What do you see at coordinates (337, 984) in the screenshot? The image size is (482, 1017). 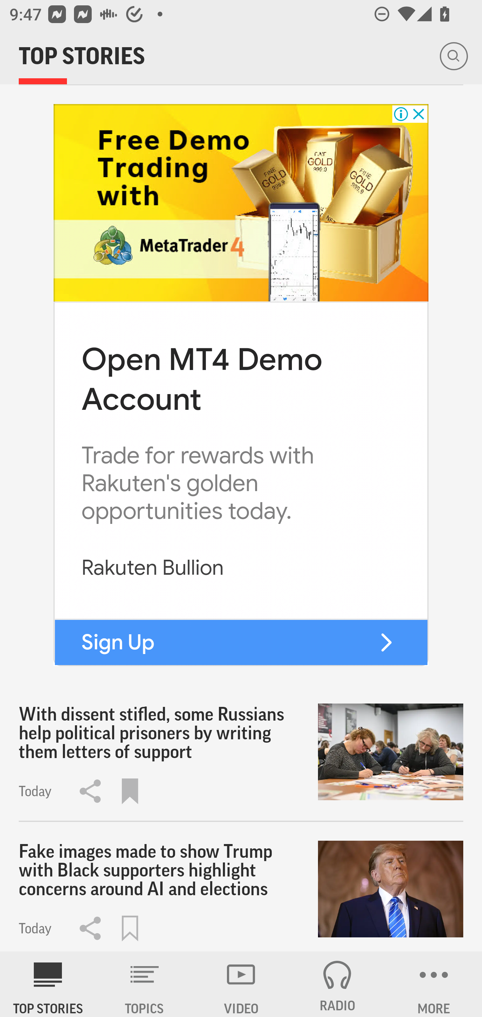 I see `RADIO` at bounding box center [337, 984].